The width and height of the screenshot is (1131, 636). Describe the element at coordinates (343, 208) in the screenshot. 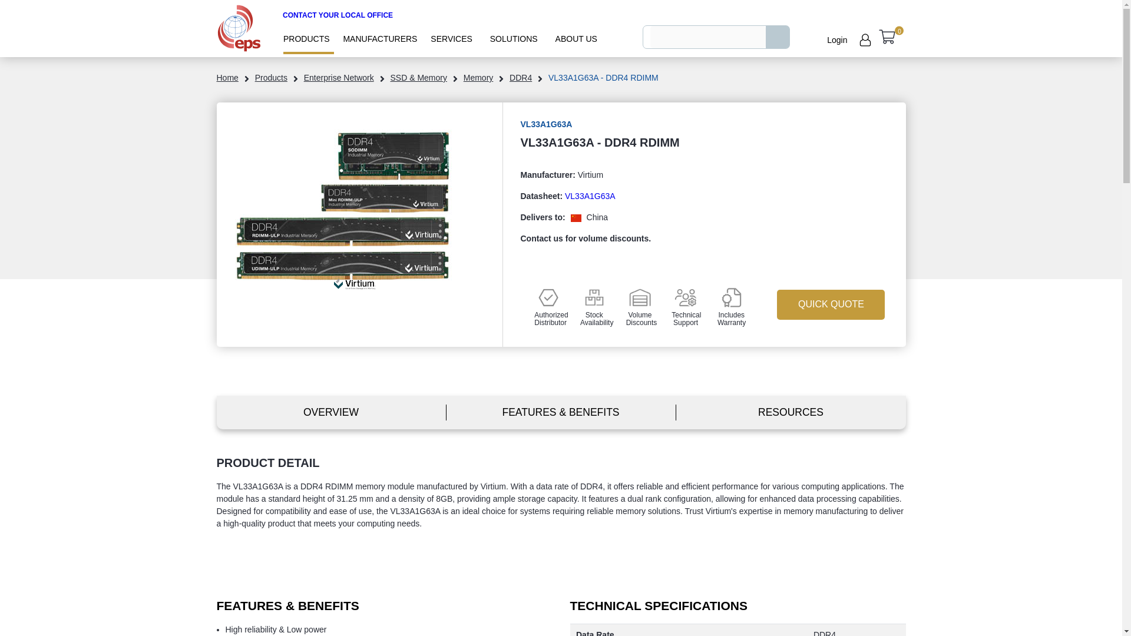

I see `VL33A1G63A - DDR4 RDIMM` at that location.